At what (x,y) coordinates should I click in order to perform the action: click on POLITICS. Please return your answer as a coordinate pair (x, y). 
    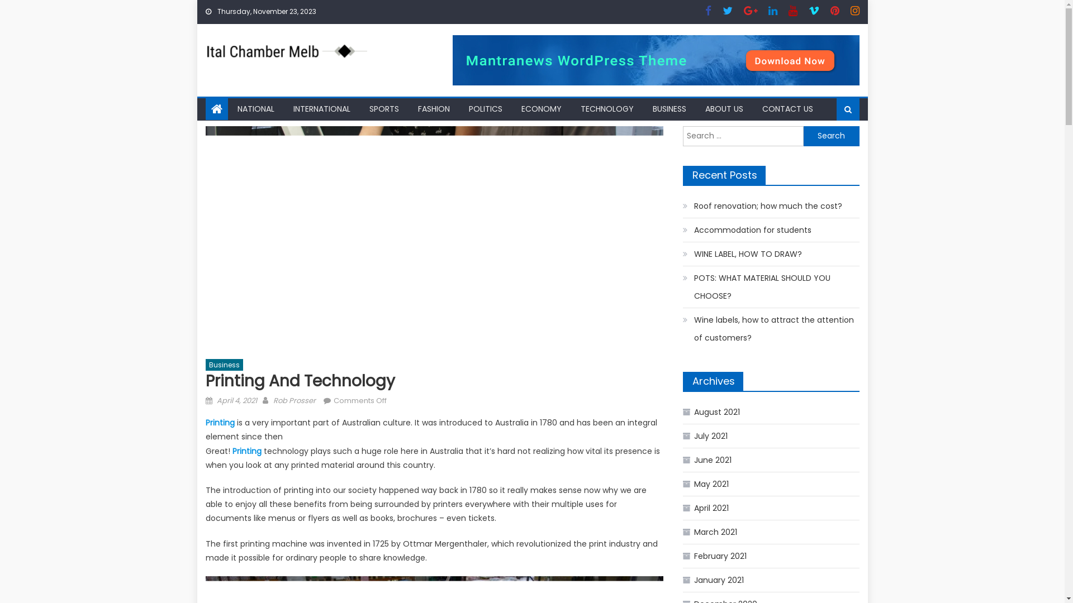
    Looking at the image, I should click on (486, 109).